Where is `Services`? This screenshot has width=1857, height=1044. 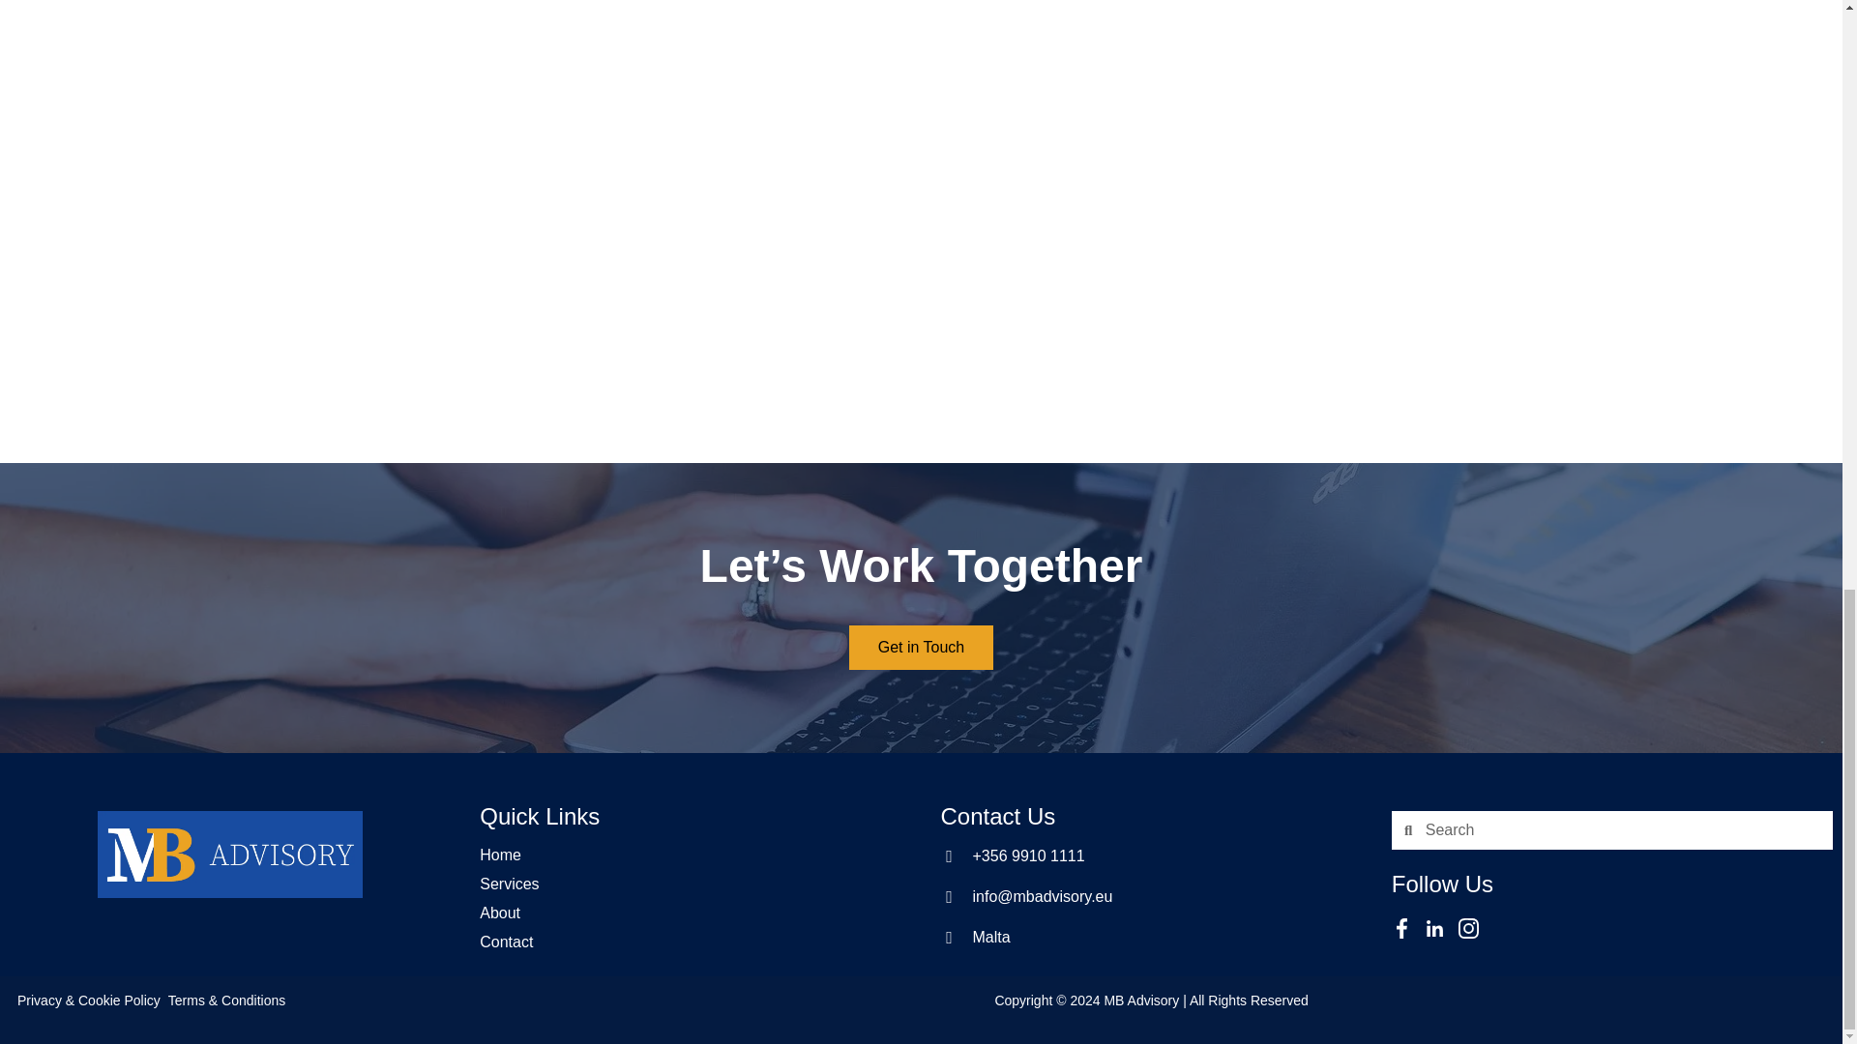 Services is located at coordinates (509, 884).